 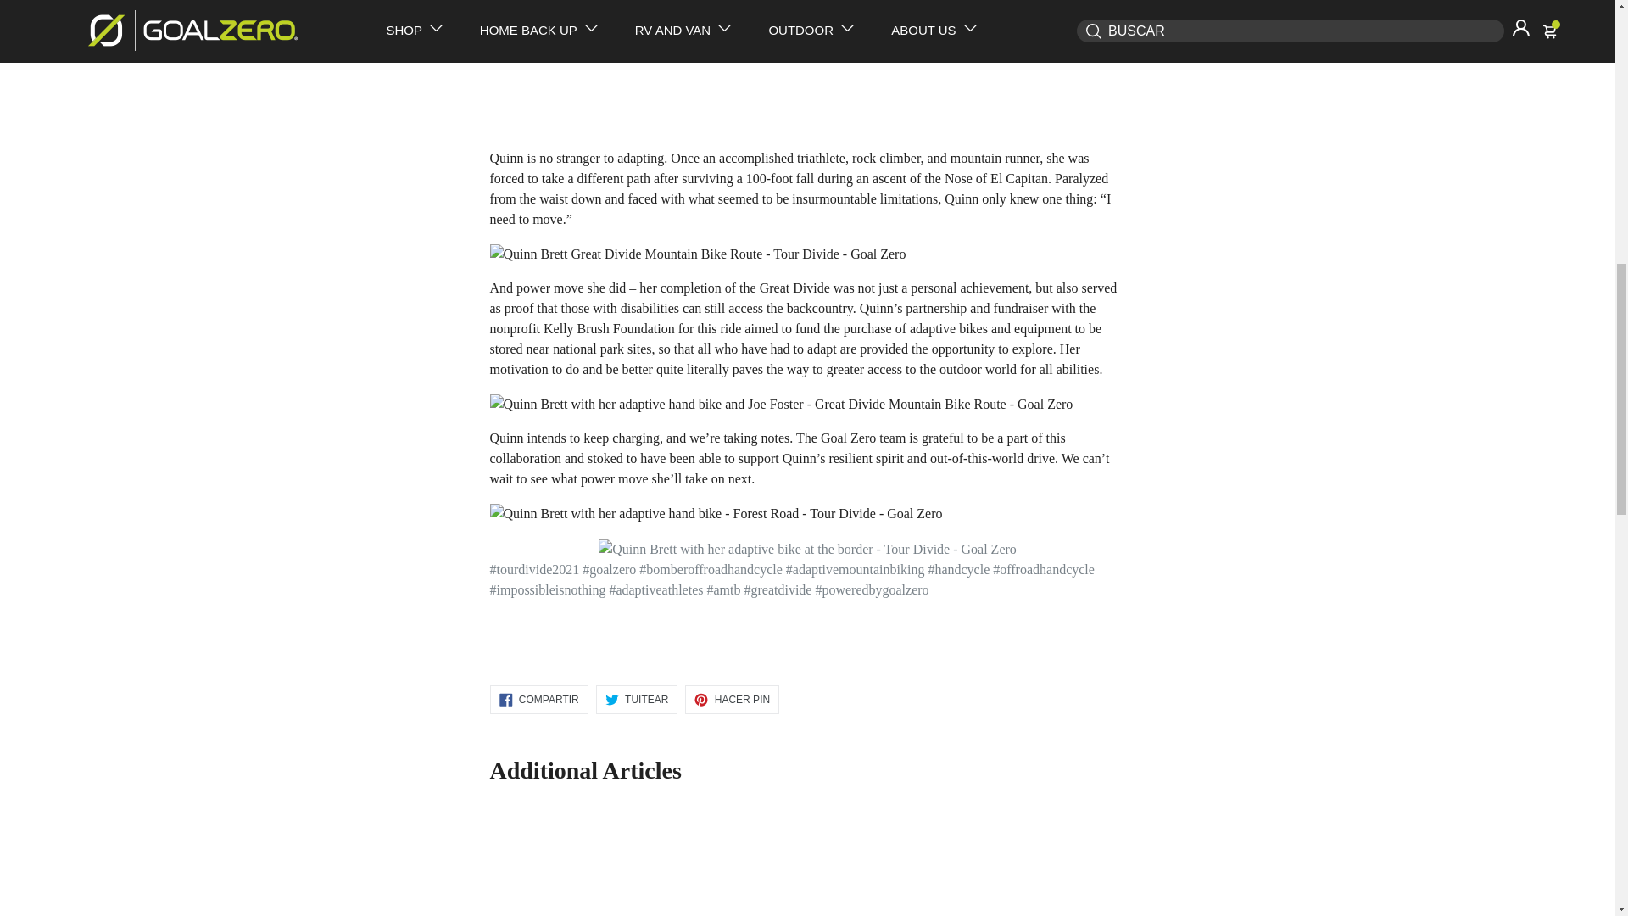 I want to click on Tuitear en Twitter, so click(x=637, y=699).